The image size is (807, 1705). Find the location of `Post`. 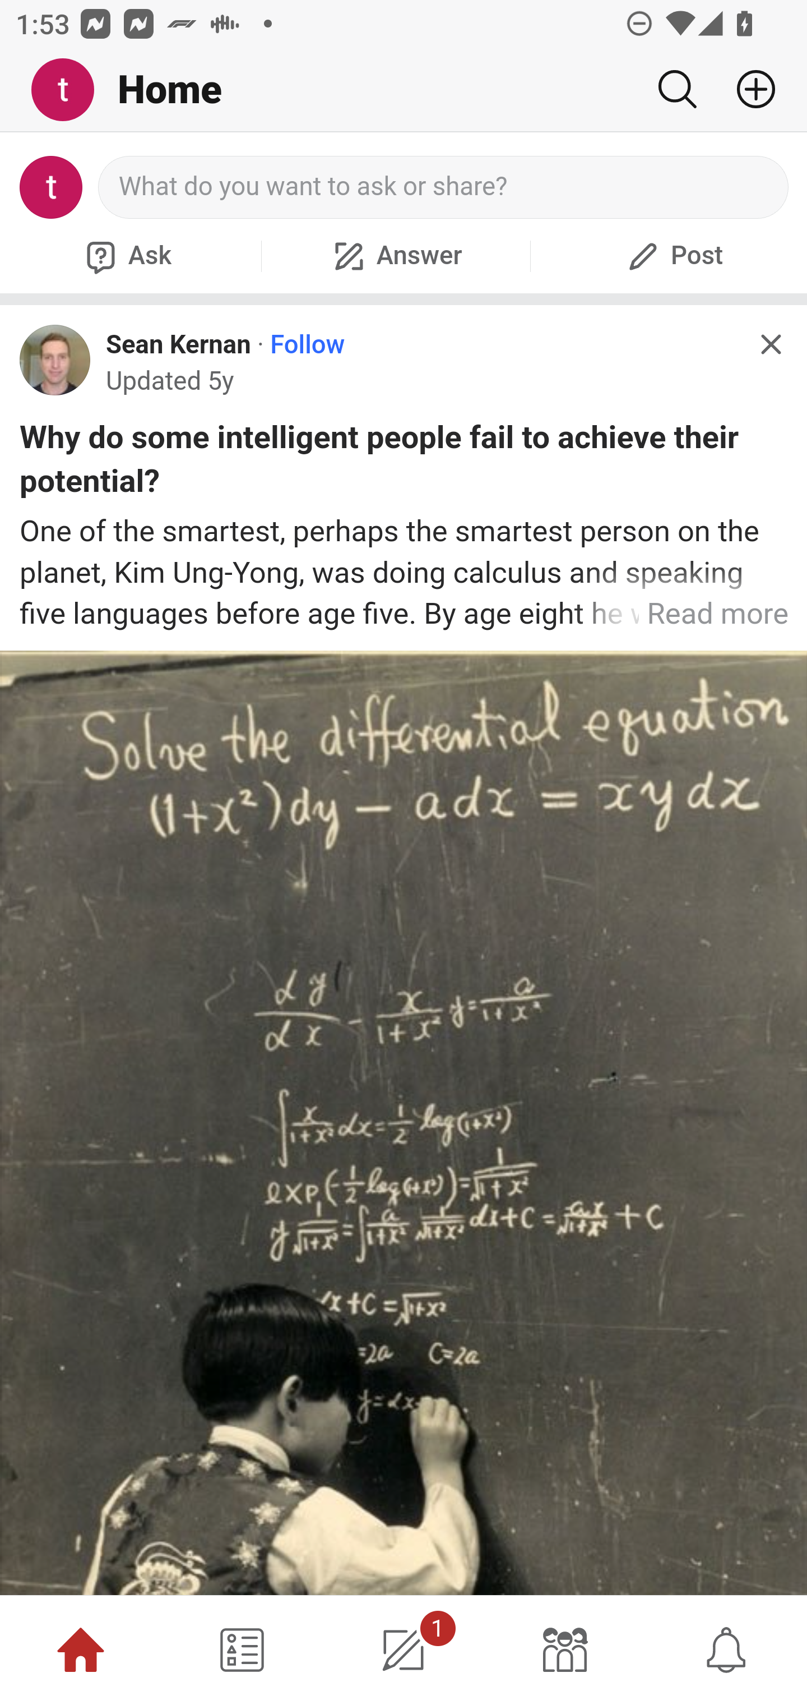

Post is located at coordinates (672, 256).